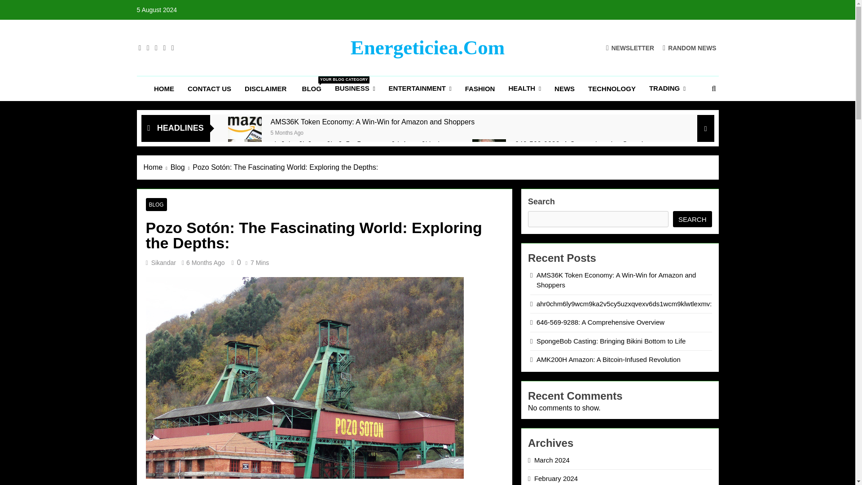 This screenshot has width=862, height=485. Describe the element at coordinates (365, 144) in the screenshot. I see `ahr0chm6ly9wcm9ka2v5cy5uzxqvexv6ds1wcm9klwtlexmv:` at that location.